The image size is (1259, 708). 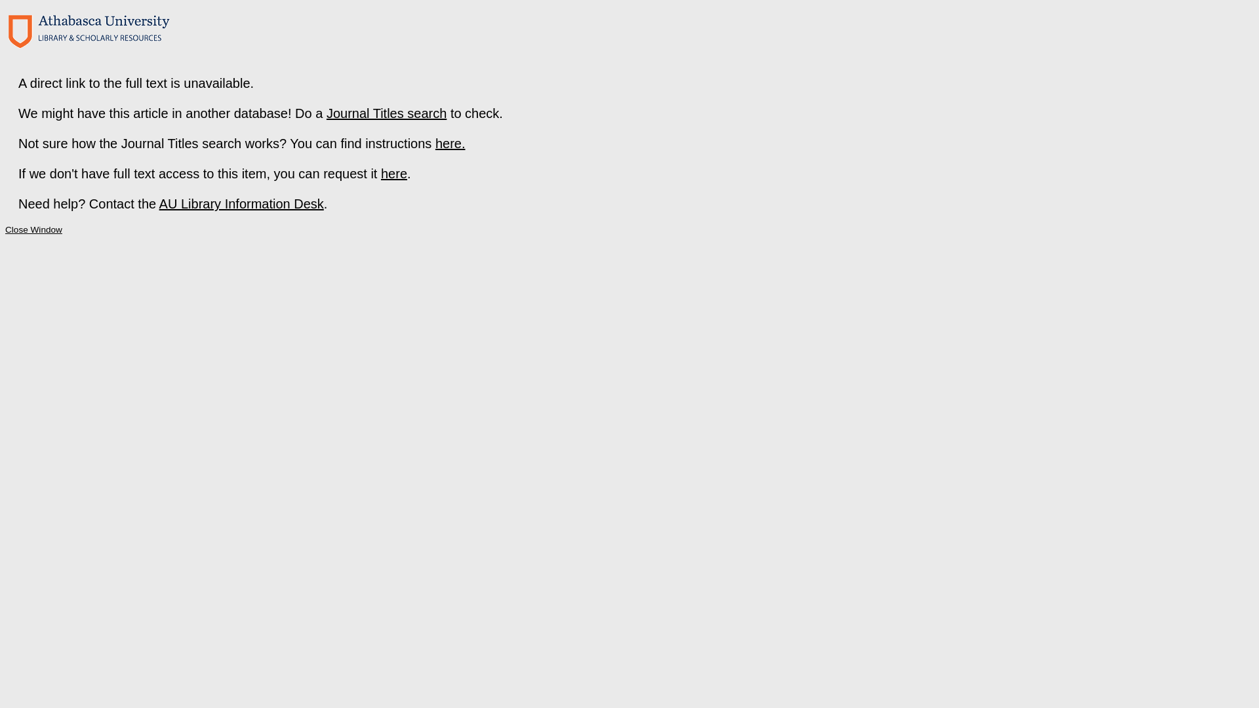 What do you see at coordinates (394, 174) in the screenshot?
I see `here` at bounding box center [394, 174].